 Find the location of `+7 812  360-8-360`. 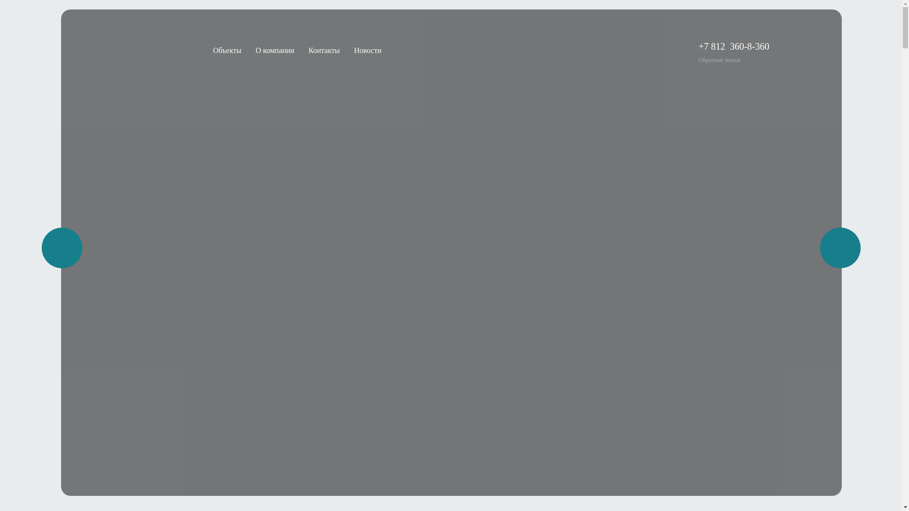

+7 812  360-8-360 is located at coordinates (734, 46).